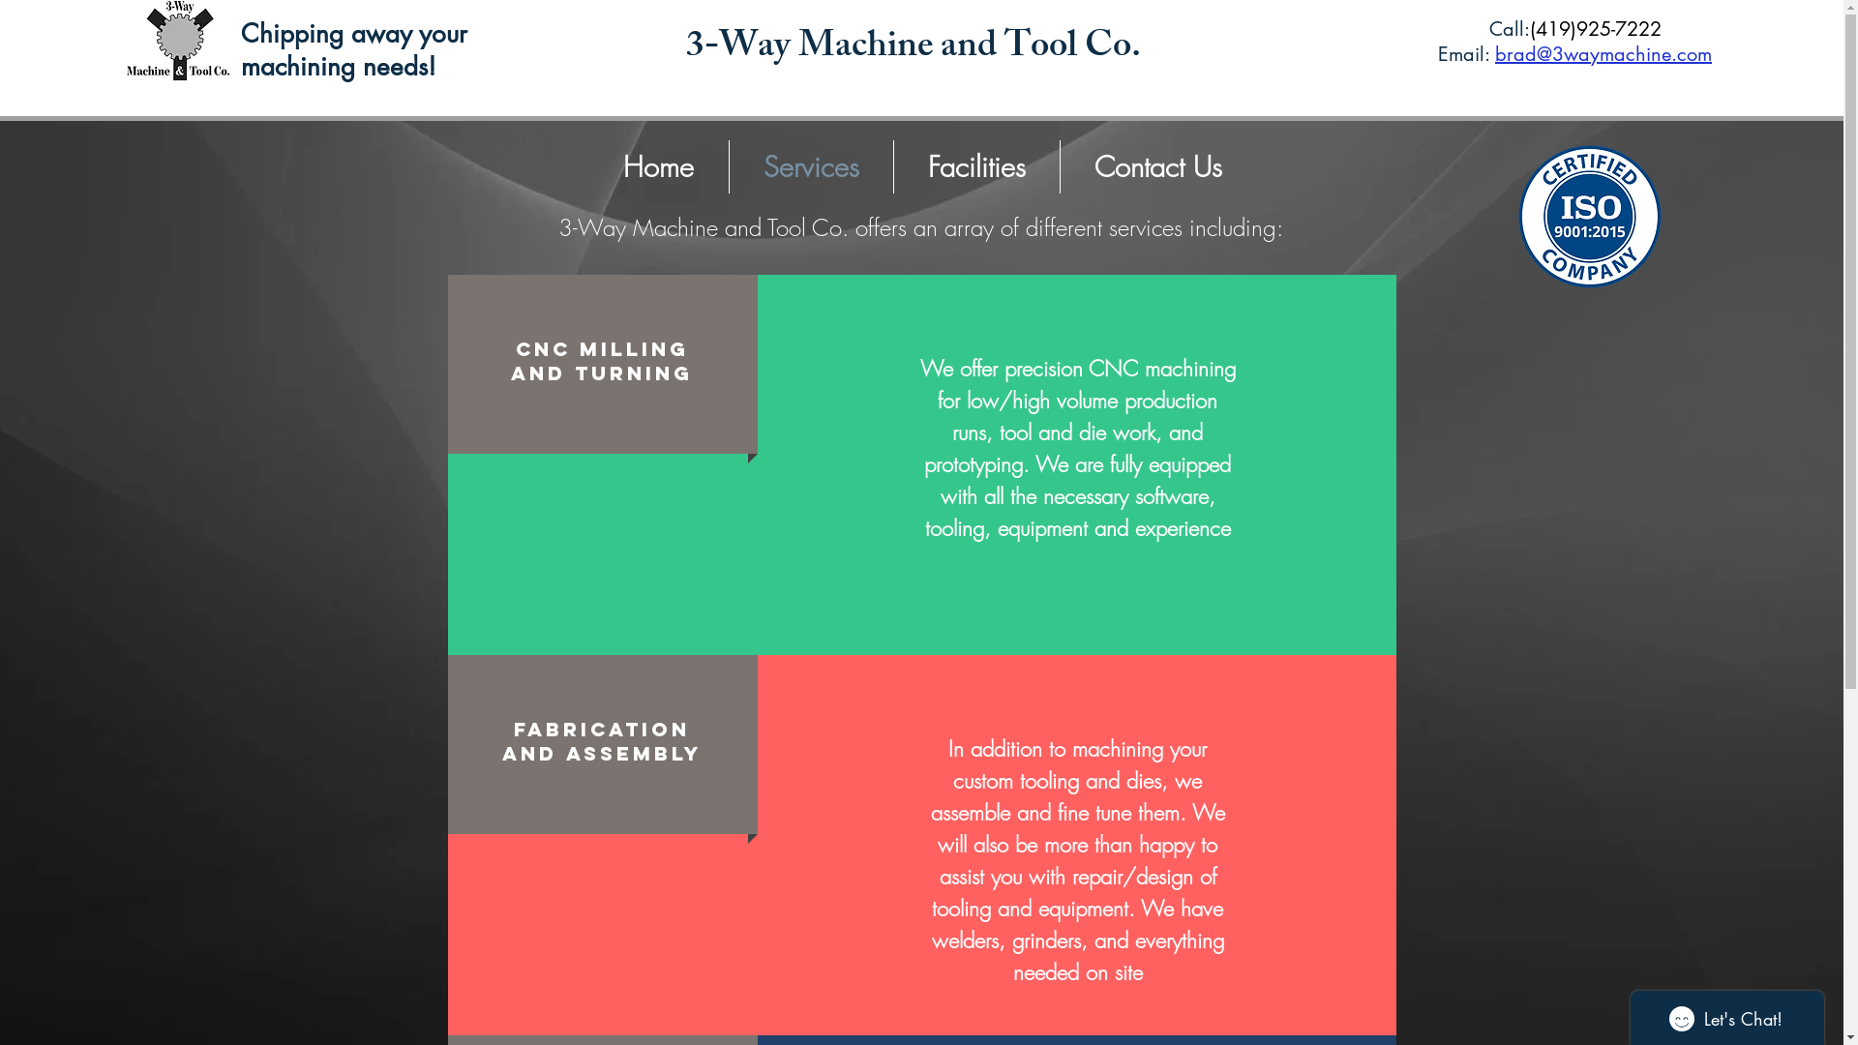 The width and height of the screenshot is (1858, 1045). What do you see at coordinates (977, 166) in the screenshot?
I see `Facilities` at bounding box center [977, 166].